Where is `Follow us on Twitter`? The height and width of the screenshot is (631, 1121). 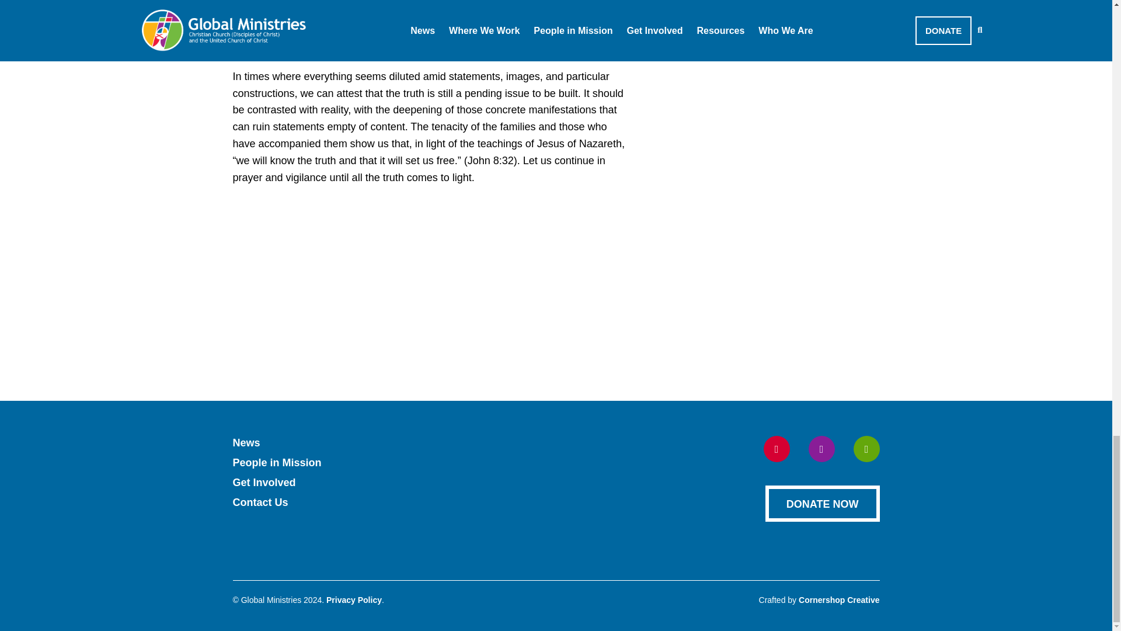 Follow us on Twitter is located at coordinates (821, 449).